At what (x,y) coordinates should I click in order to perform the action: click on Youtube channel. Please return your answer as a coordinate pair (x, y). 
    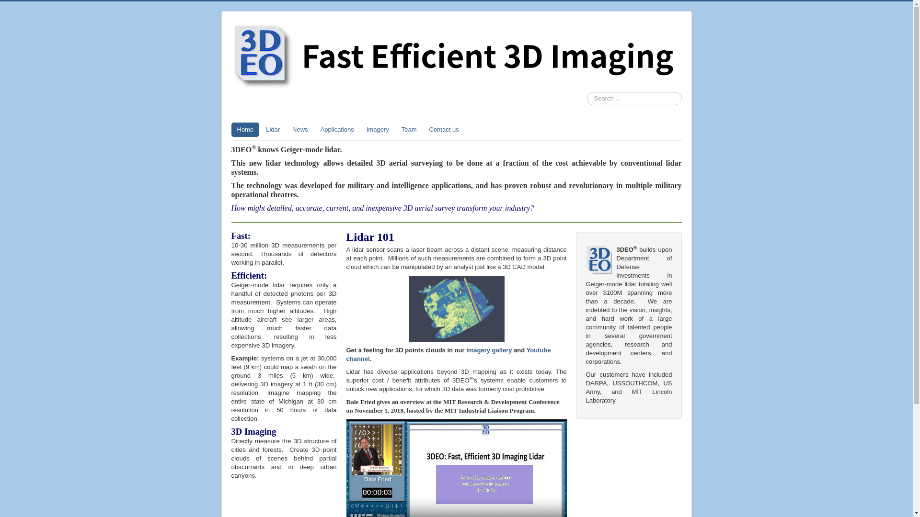
    Looking at the image, I should click on (448, 354).